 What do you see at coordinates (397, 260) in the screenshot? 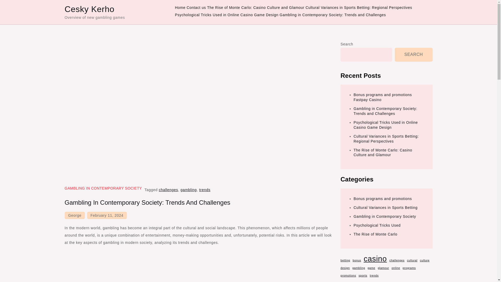
I see `challenges` at bounding box center [397, 260].